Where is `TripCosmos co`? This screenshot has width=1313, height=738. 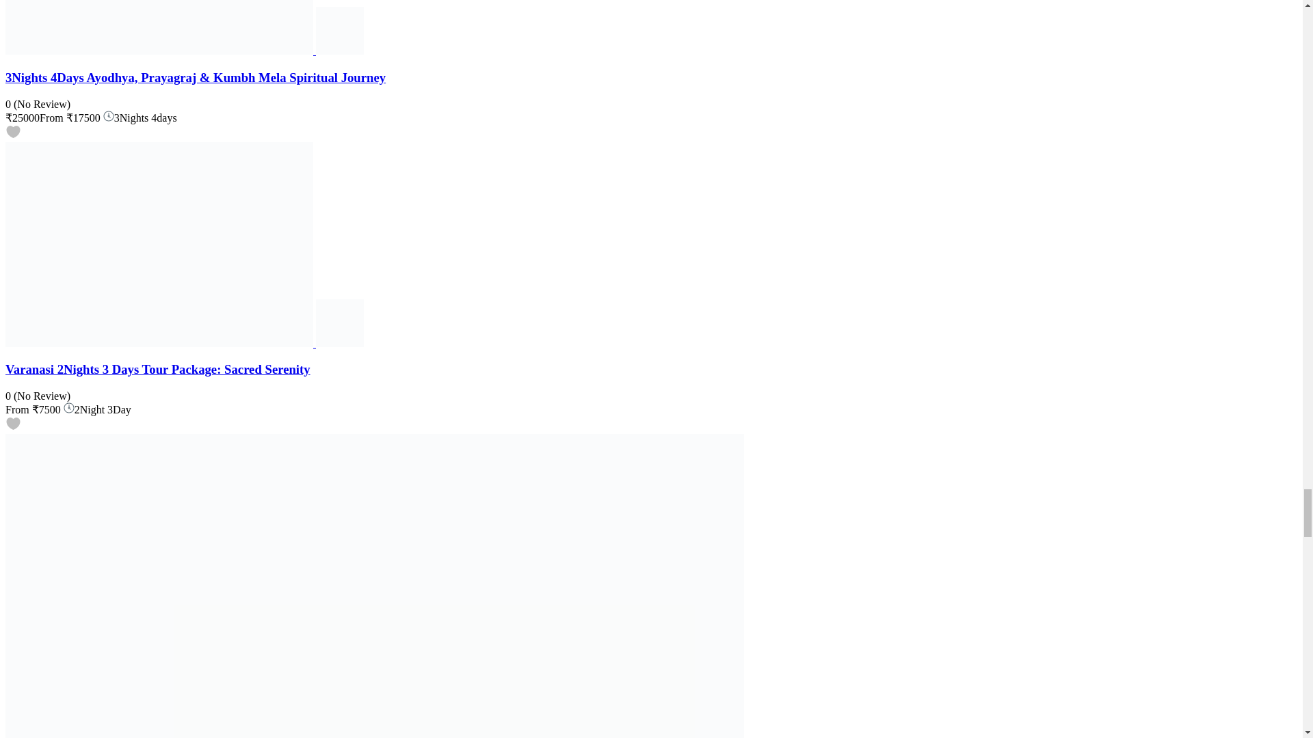
TripCosmos co is located at coordinates (339, 343).